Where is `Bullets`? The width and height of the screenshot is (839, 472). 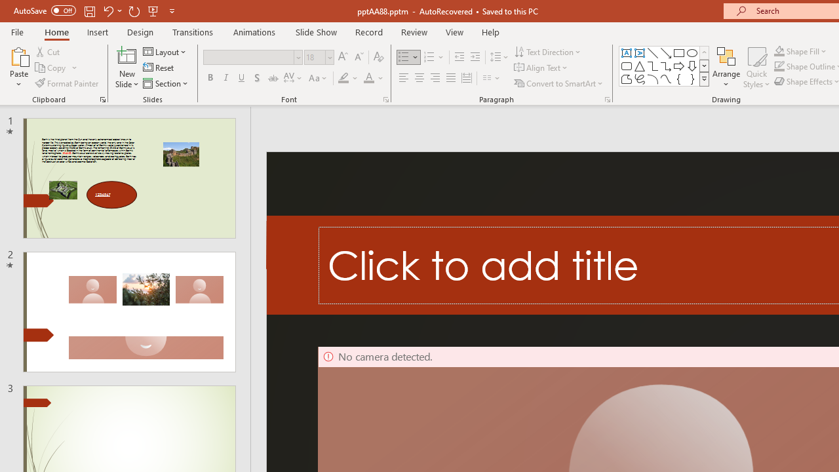 Bullets is located at coordinates (409, 58).